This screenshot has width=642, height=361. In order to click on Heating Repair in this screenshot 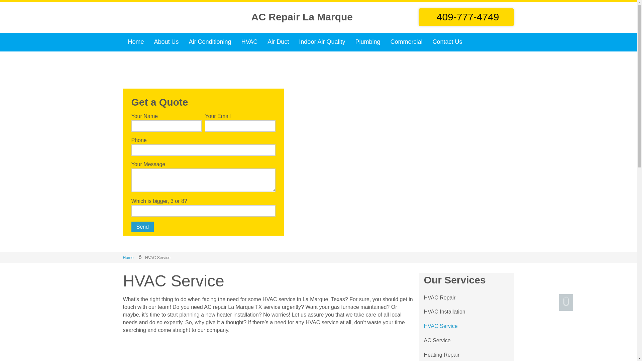, I will do `click(441, 354)`.